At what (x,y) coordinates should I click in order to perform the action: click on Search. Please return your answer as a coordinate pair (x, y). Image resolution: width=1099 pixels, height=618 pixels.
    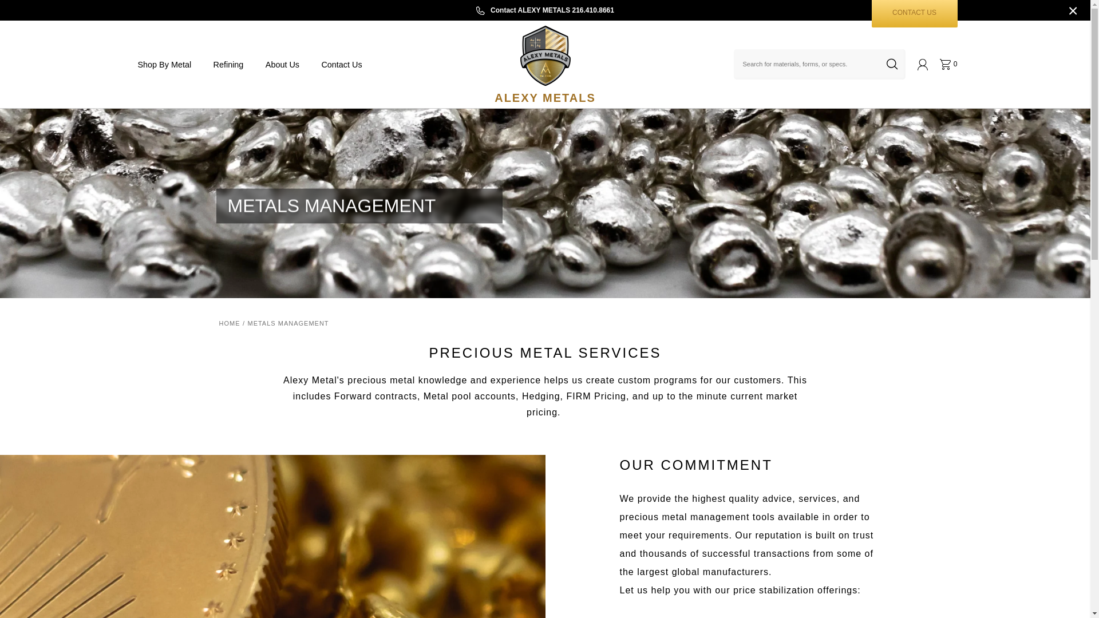
    Looking at the image, I should click on (892, 64).